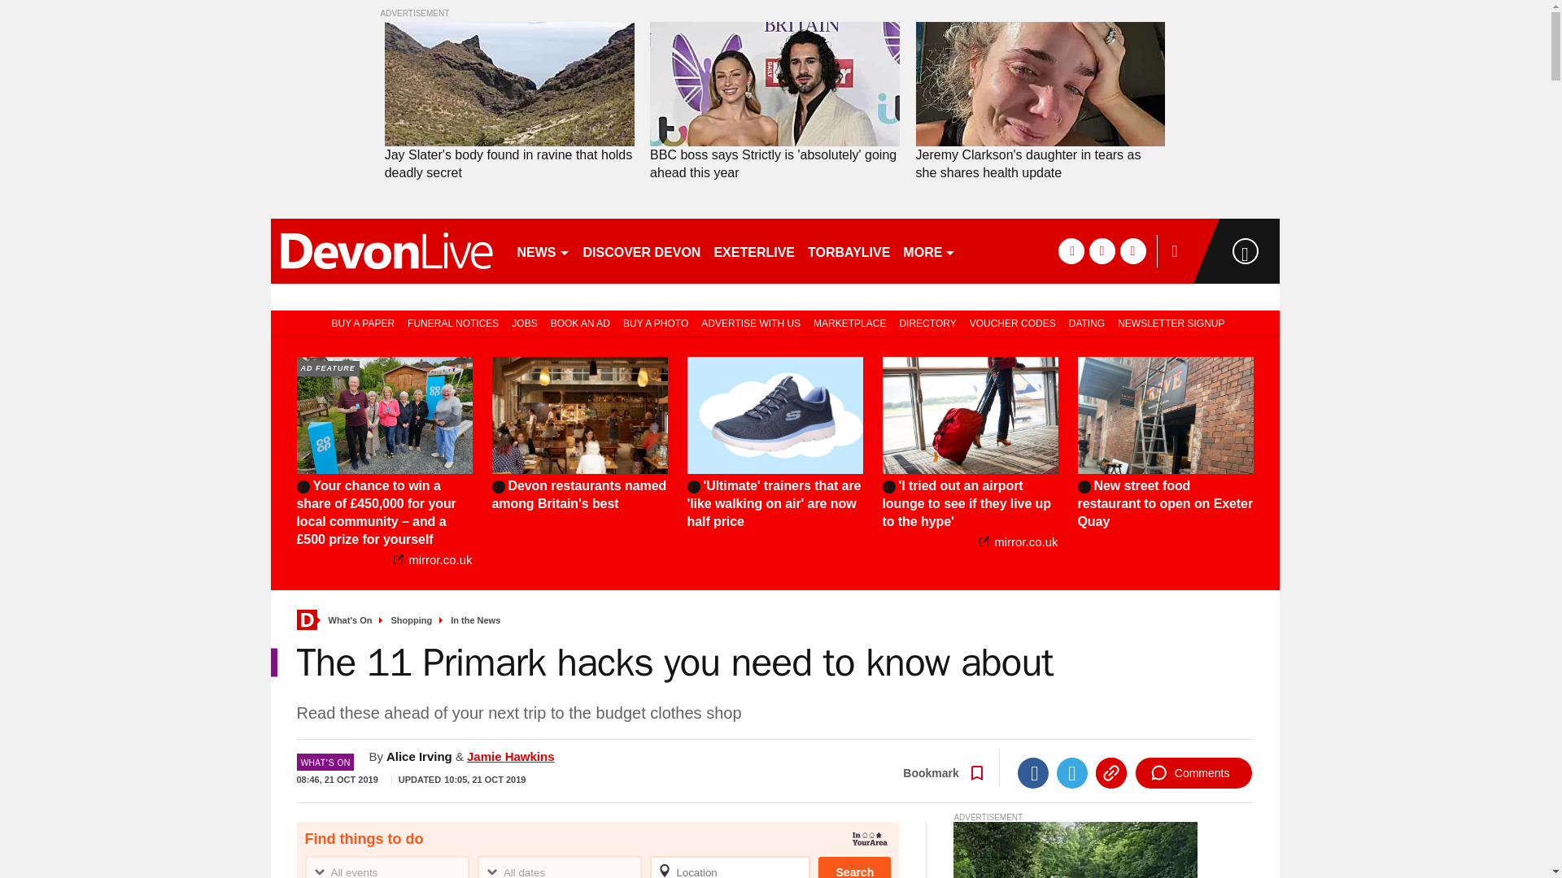  What do you see at coordinates (753, 250) in the screenshot?
I see `EXETERLIVE` at bounding box center [753, 250].